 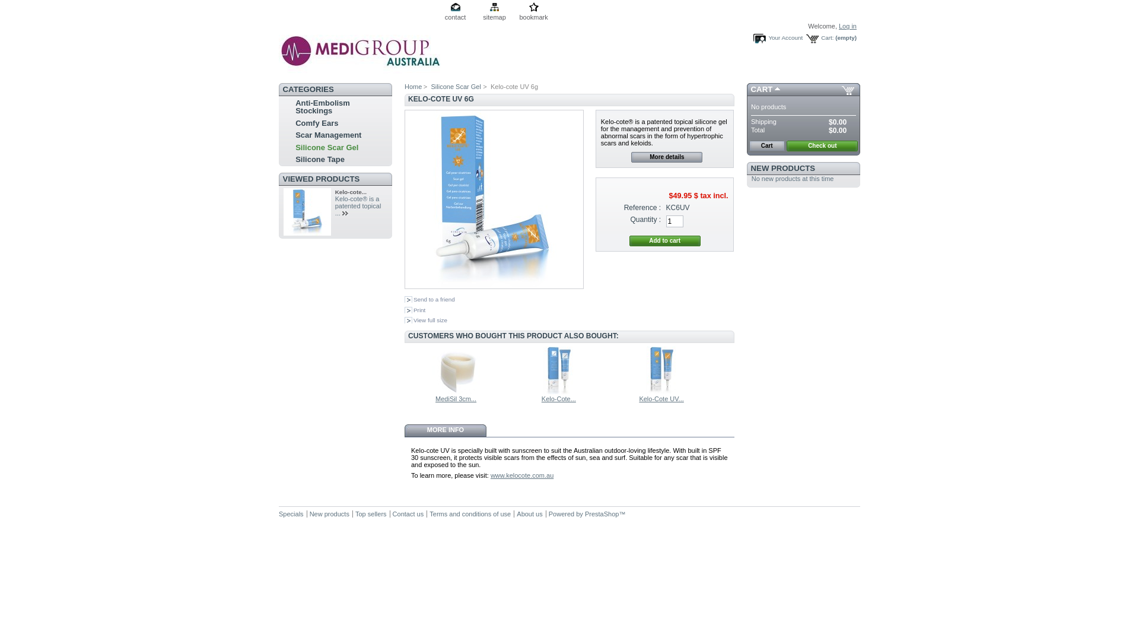 What do you see at coordinates (534, 12) in the screenshot?
I see `bookmark` at bounding box center [534, 12].